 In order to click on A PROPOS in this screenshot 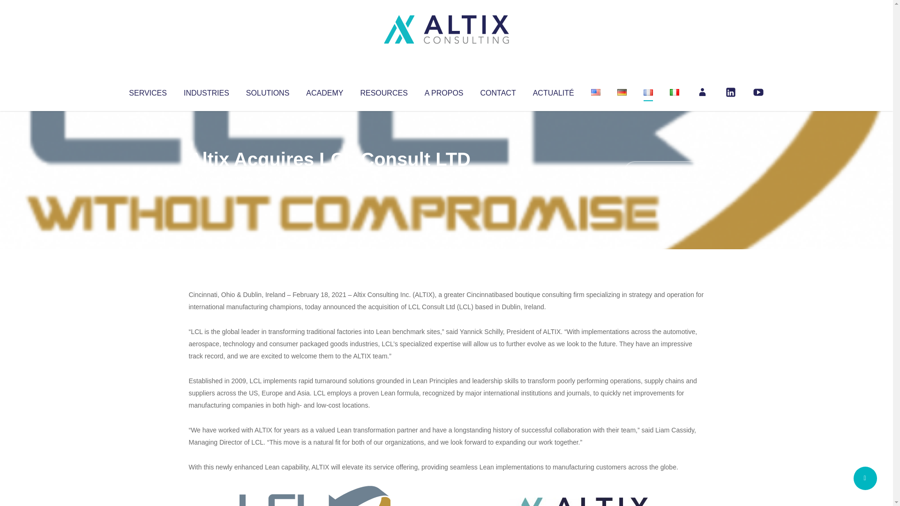, I will do `click(444, 91)`.